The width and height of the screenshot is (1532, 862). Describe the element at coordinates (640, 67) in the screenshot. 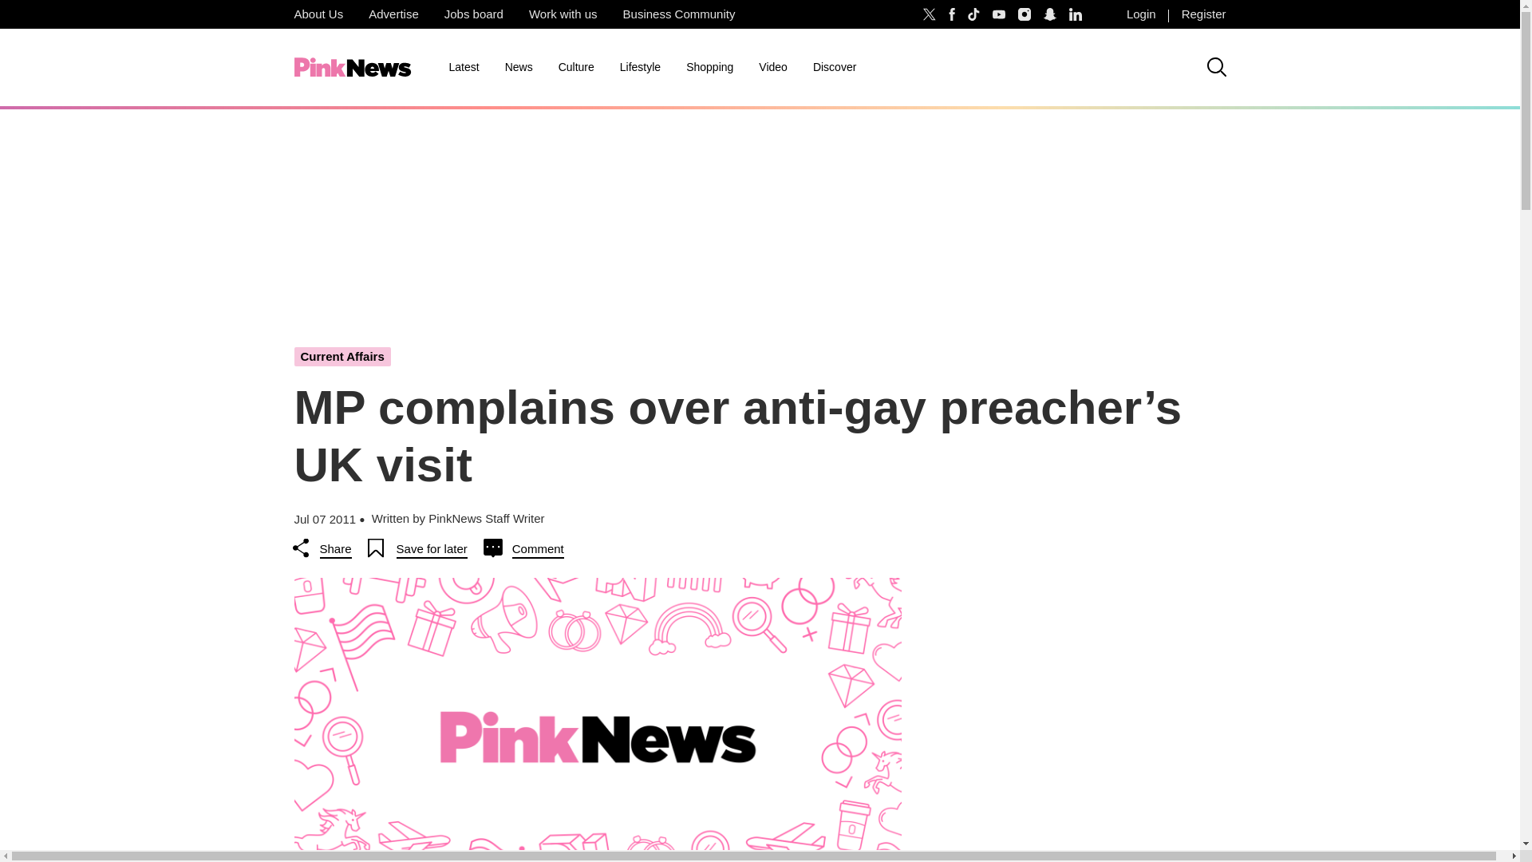

I see `Lifestyle` at that location.